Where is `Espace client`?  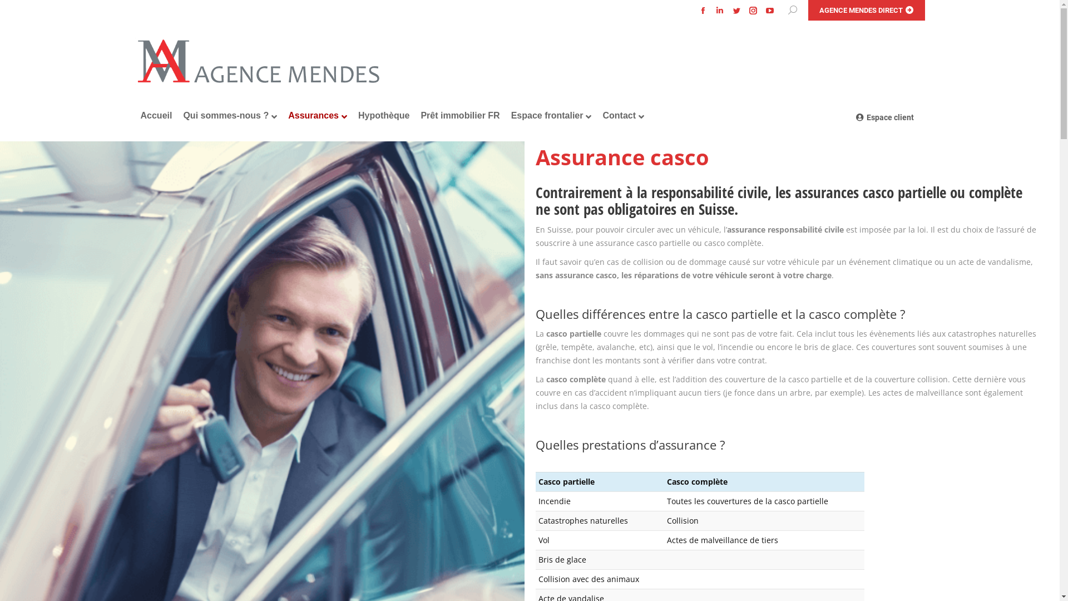
Espace client is located at coordinates (884, 116).